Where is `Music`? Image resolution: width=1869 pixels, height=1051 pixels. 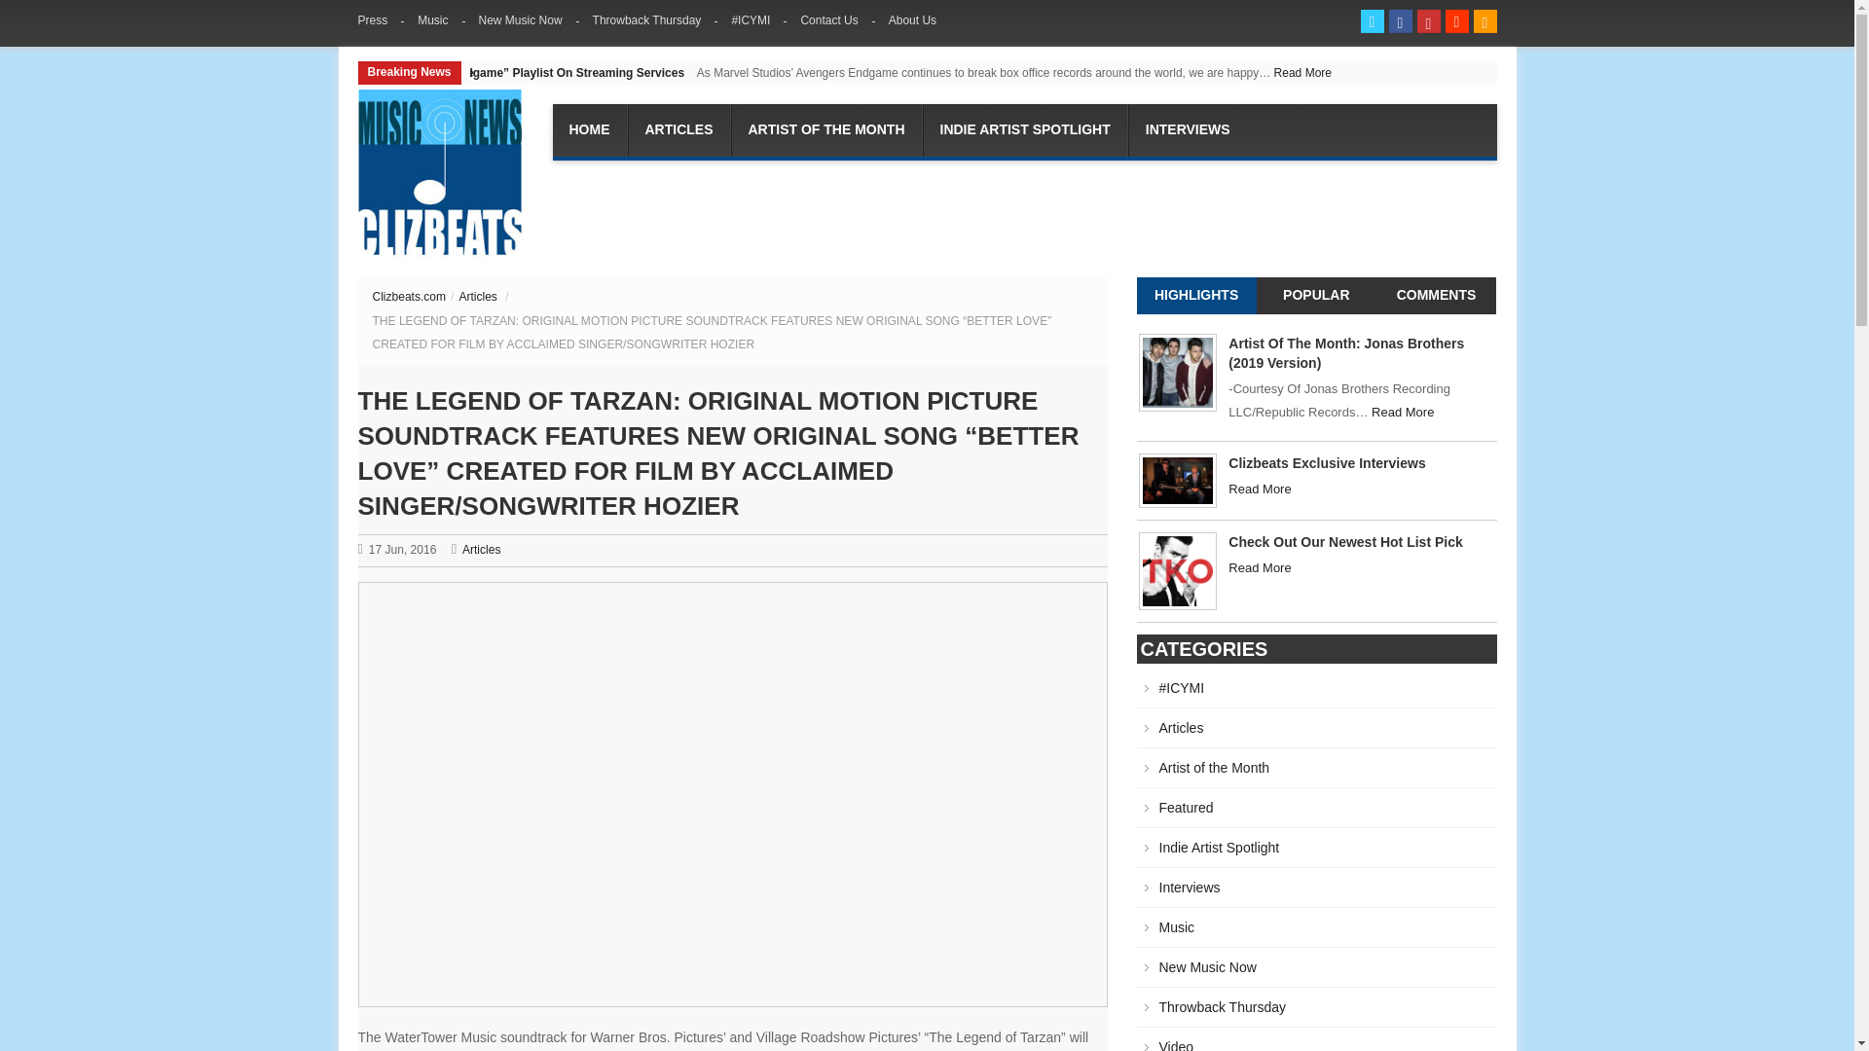
Music is located at coordinates (433, 19).